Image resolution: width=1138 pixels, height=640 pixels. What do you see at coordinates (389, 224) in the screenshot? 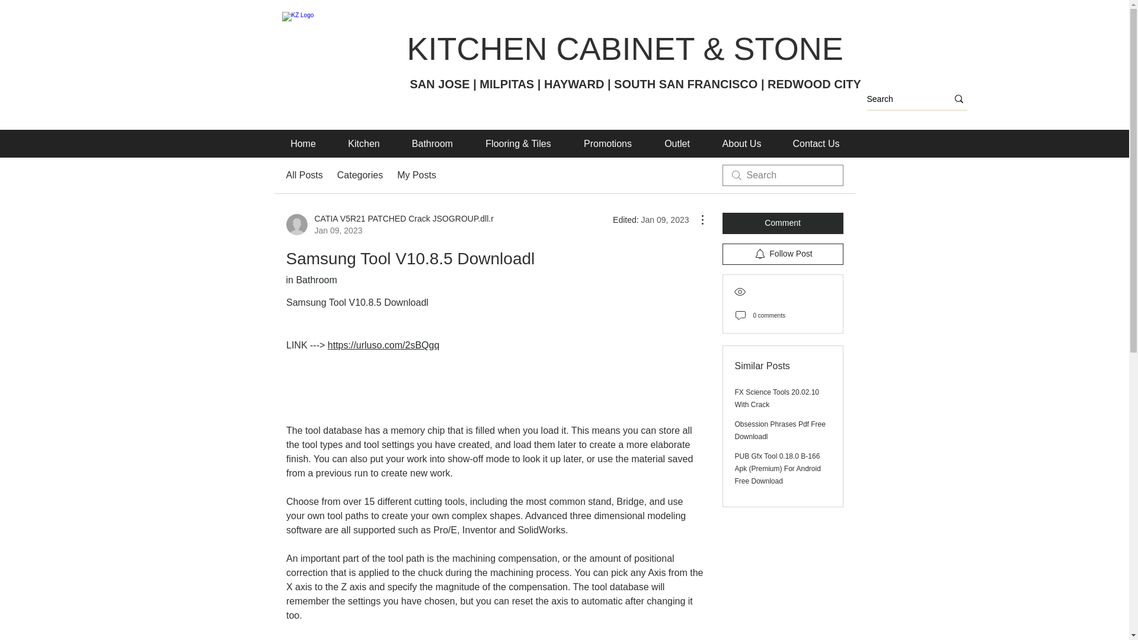
I see `Promotions` at bounding box center [389, 224].